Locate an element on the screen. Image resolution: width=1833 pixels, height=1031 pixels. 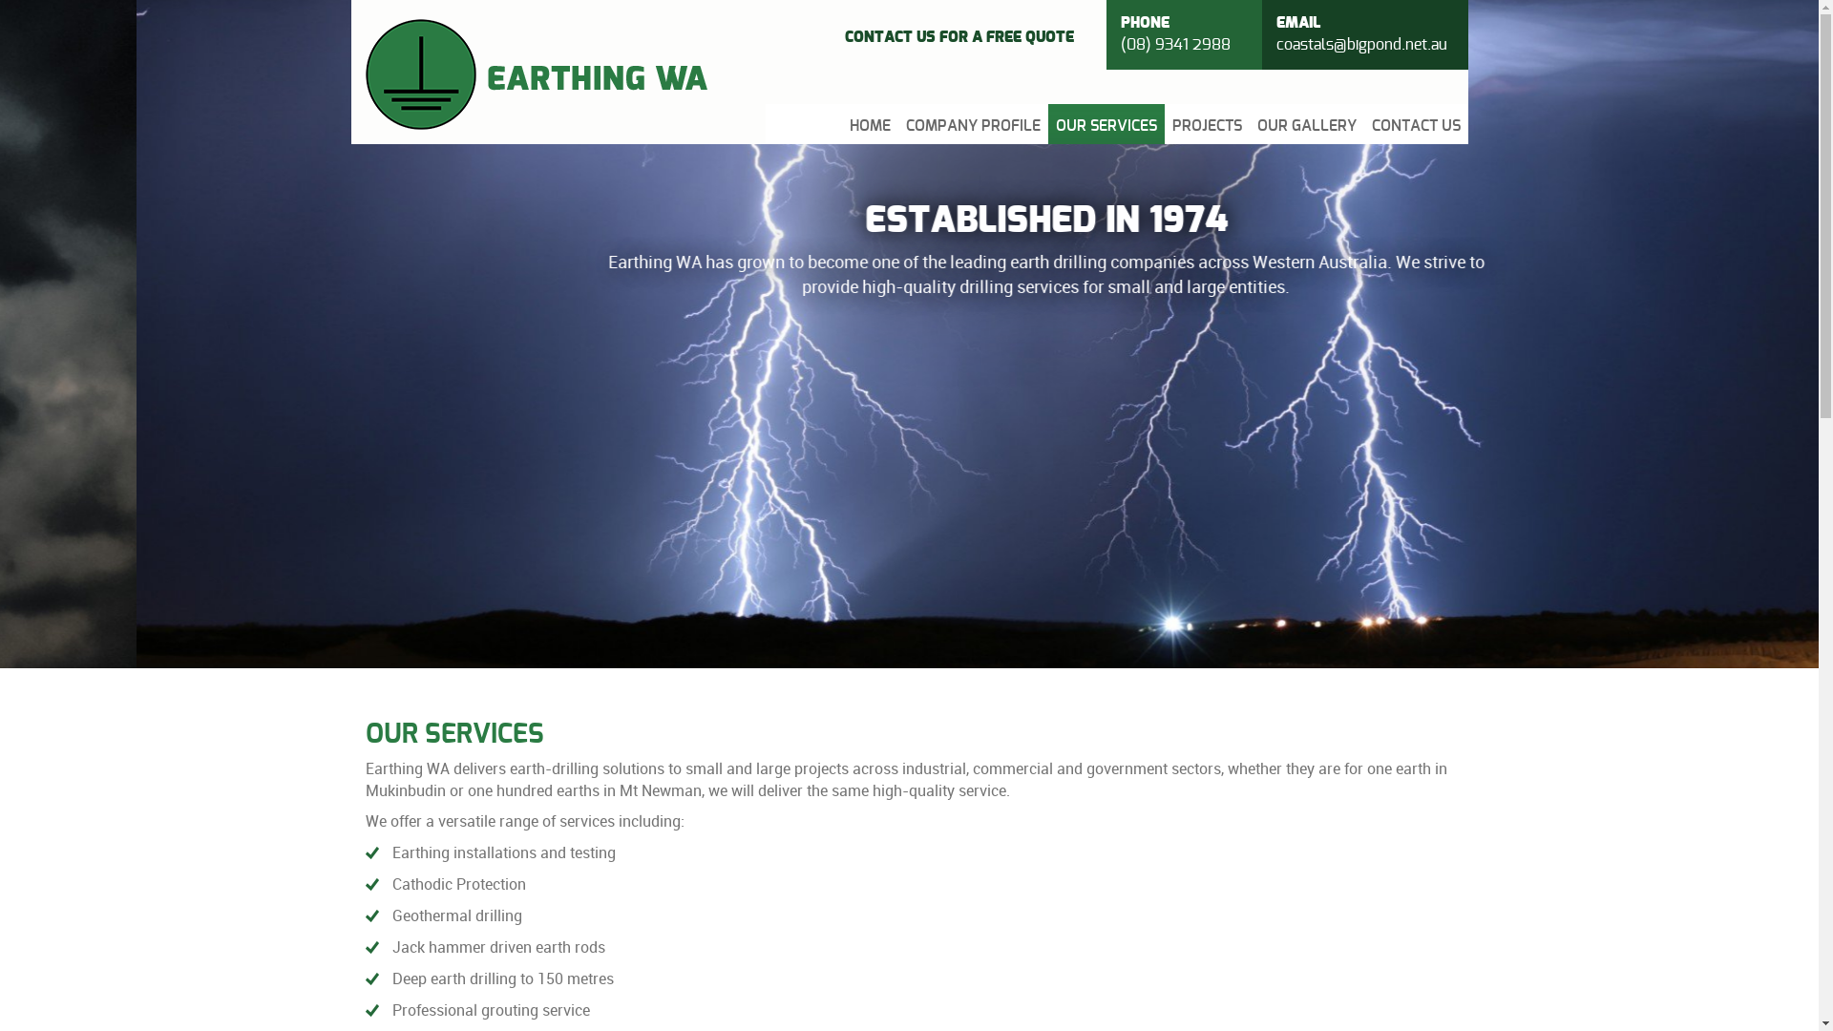
PROJECTS is located at coordinates (1207, 123).